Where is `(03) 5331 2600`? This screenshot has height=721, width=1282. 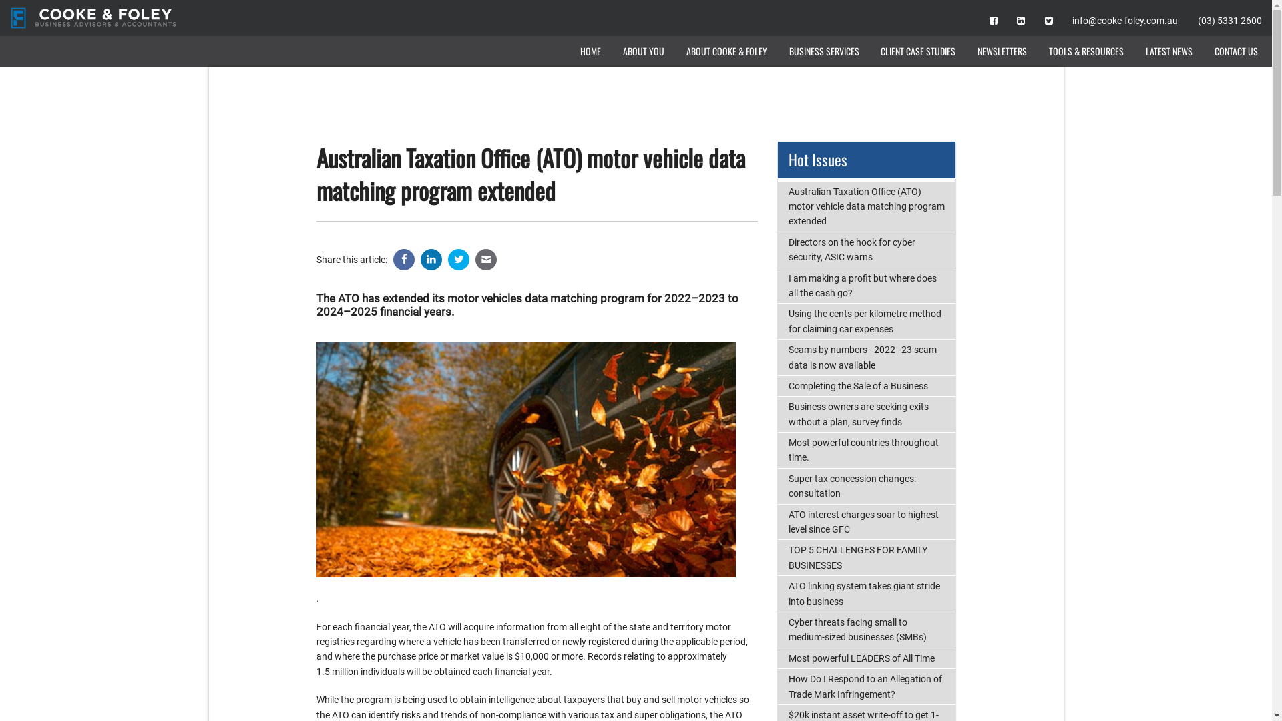
(03) 5331 2600 is located at coordinates (1230, 20).